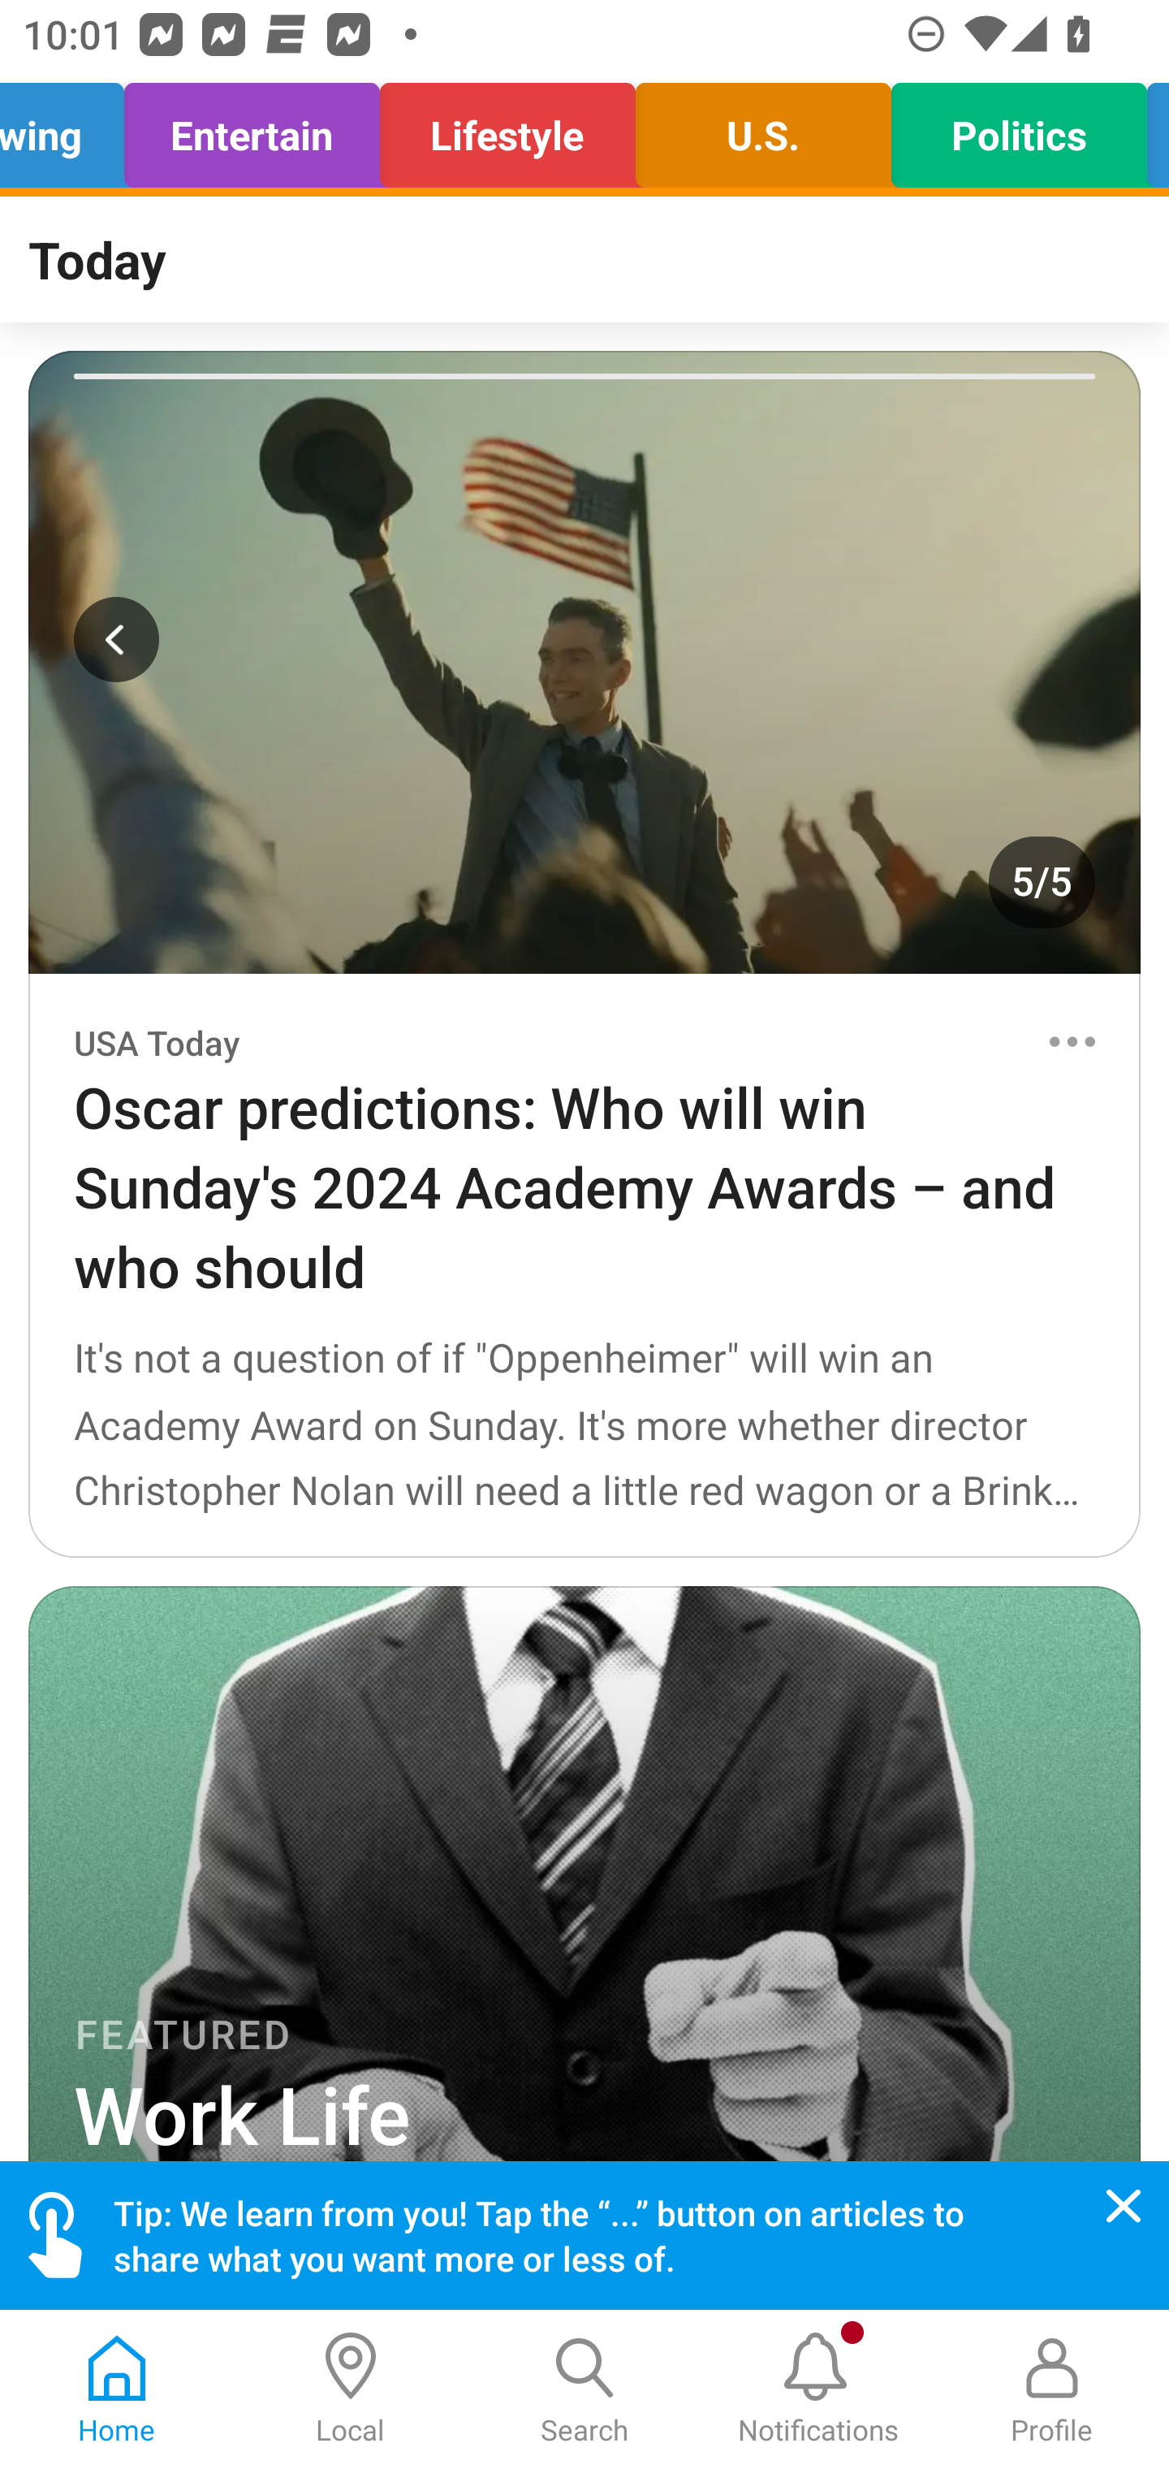 The image size is (1169, 2469). I want to click on Notifications, New notification Notifications, so click(818, 2389).